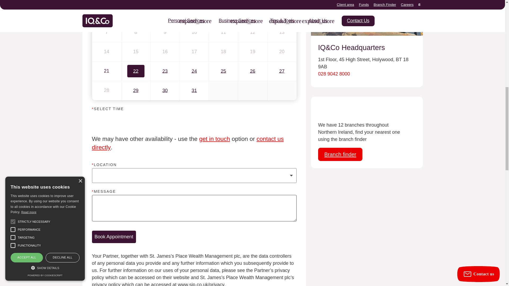 The image size is (509, 286). Describe the element at coordinates (194, 1) in the screenshot. I see `Wednesday` at that location.